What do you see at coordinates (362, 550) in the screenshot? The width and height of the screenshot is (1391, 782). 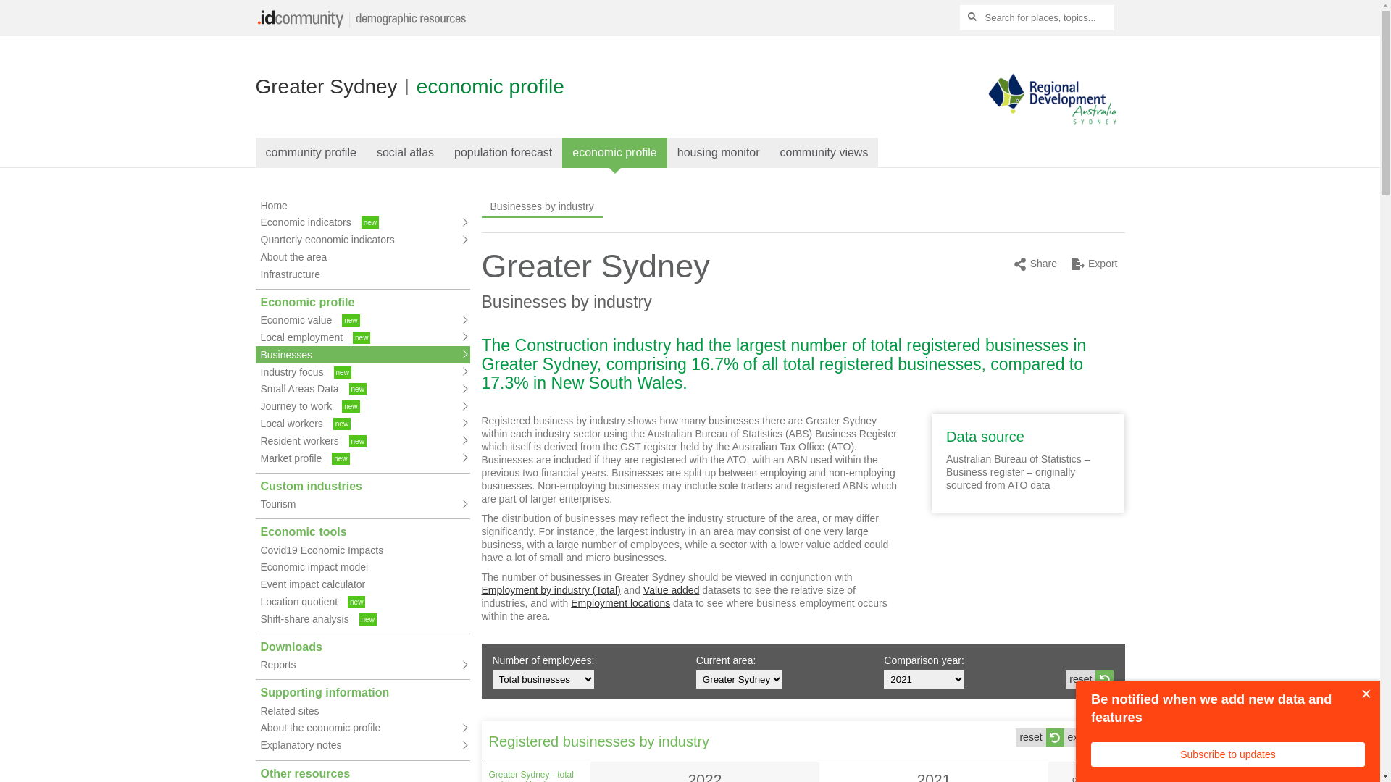 I see `Covid19 Economic Impacts` at bounding box center [362, 550].